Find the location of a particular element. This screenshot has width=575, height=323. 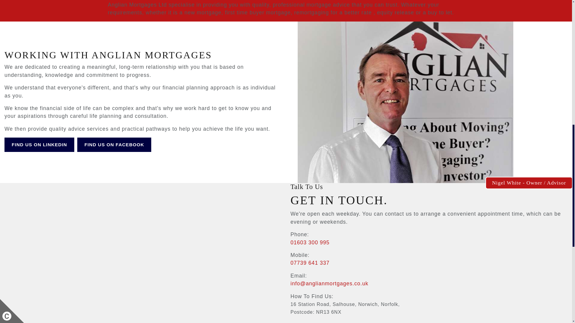

01603 300 995 is located at coordinates (310, 242).